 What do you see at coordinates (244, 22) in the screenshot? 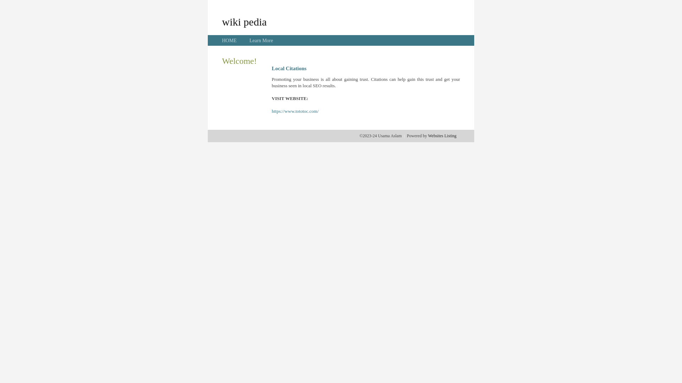
I see `wiki pedia` at bounding box center [244, 22].